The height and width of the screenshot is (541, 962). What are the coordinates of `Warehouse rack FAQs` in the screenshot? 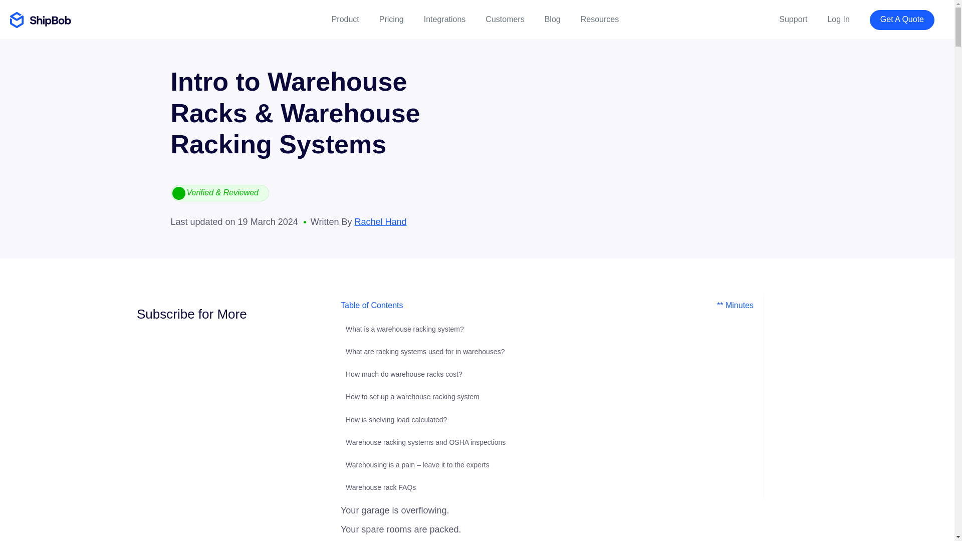 It's located at (380, 487).